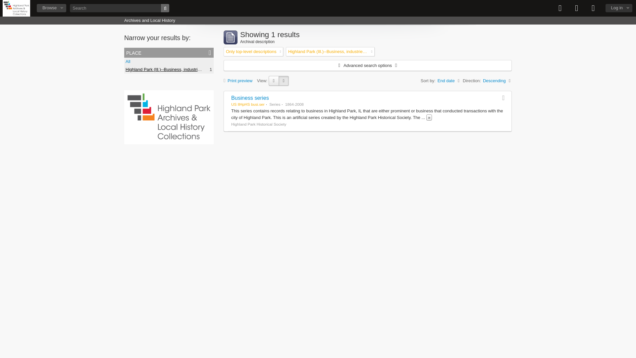 This screenshot has height=358, width=636. I want to click on Browse, so click(51, 8).